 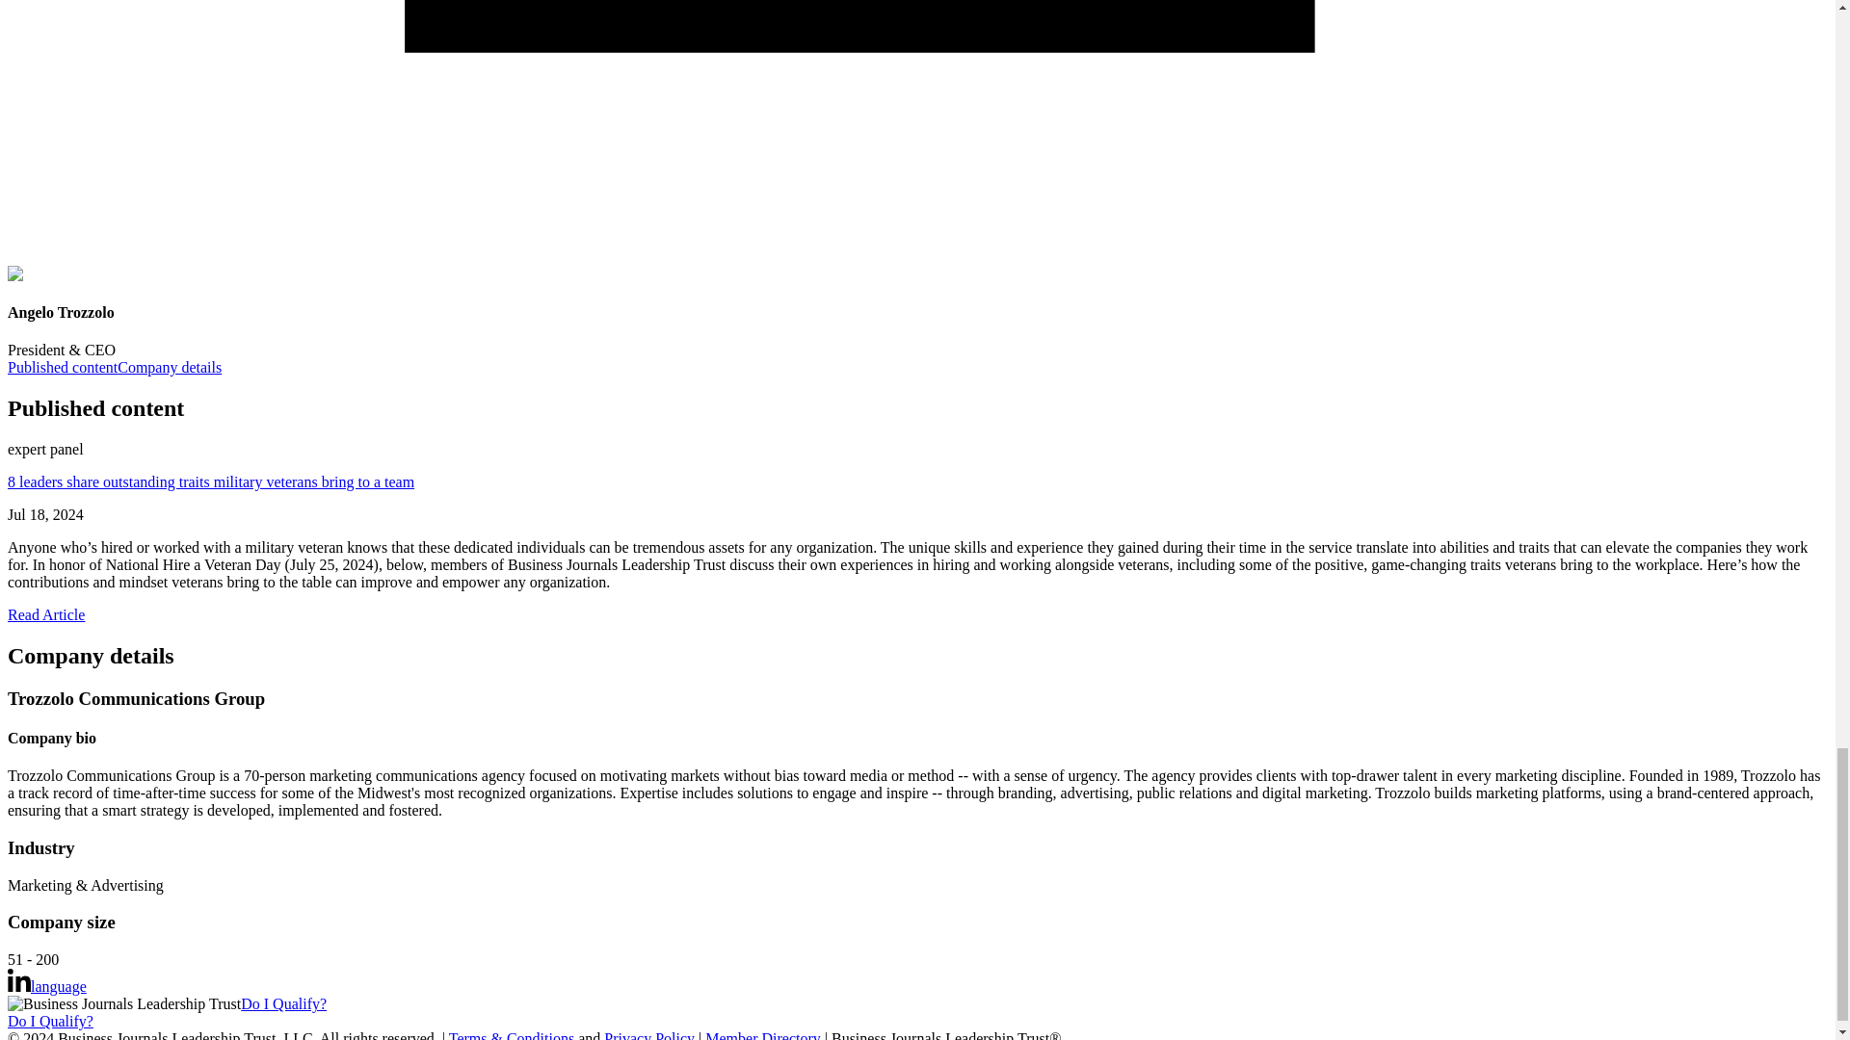 I want to click on Published content, so click(x=62, y=366).